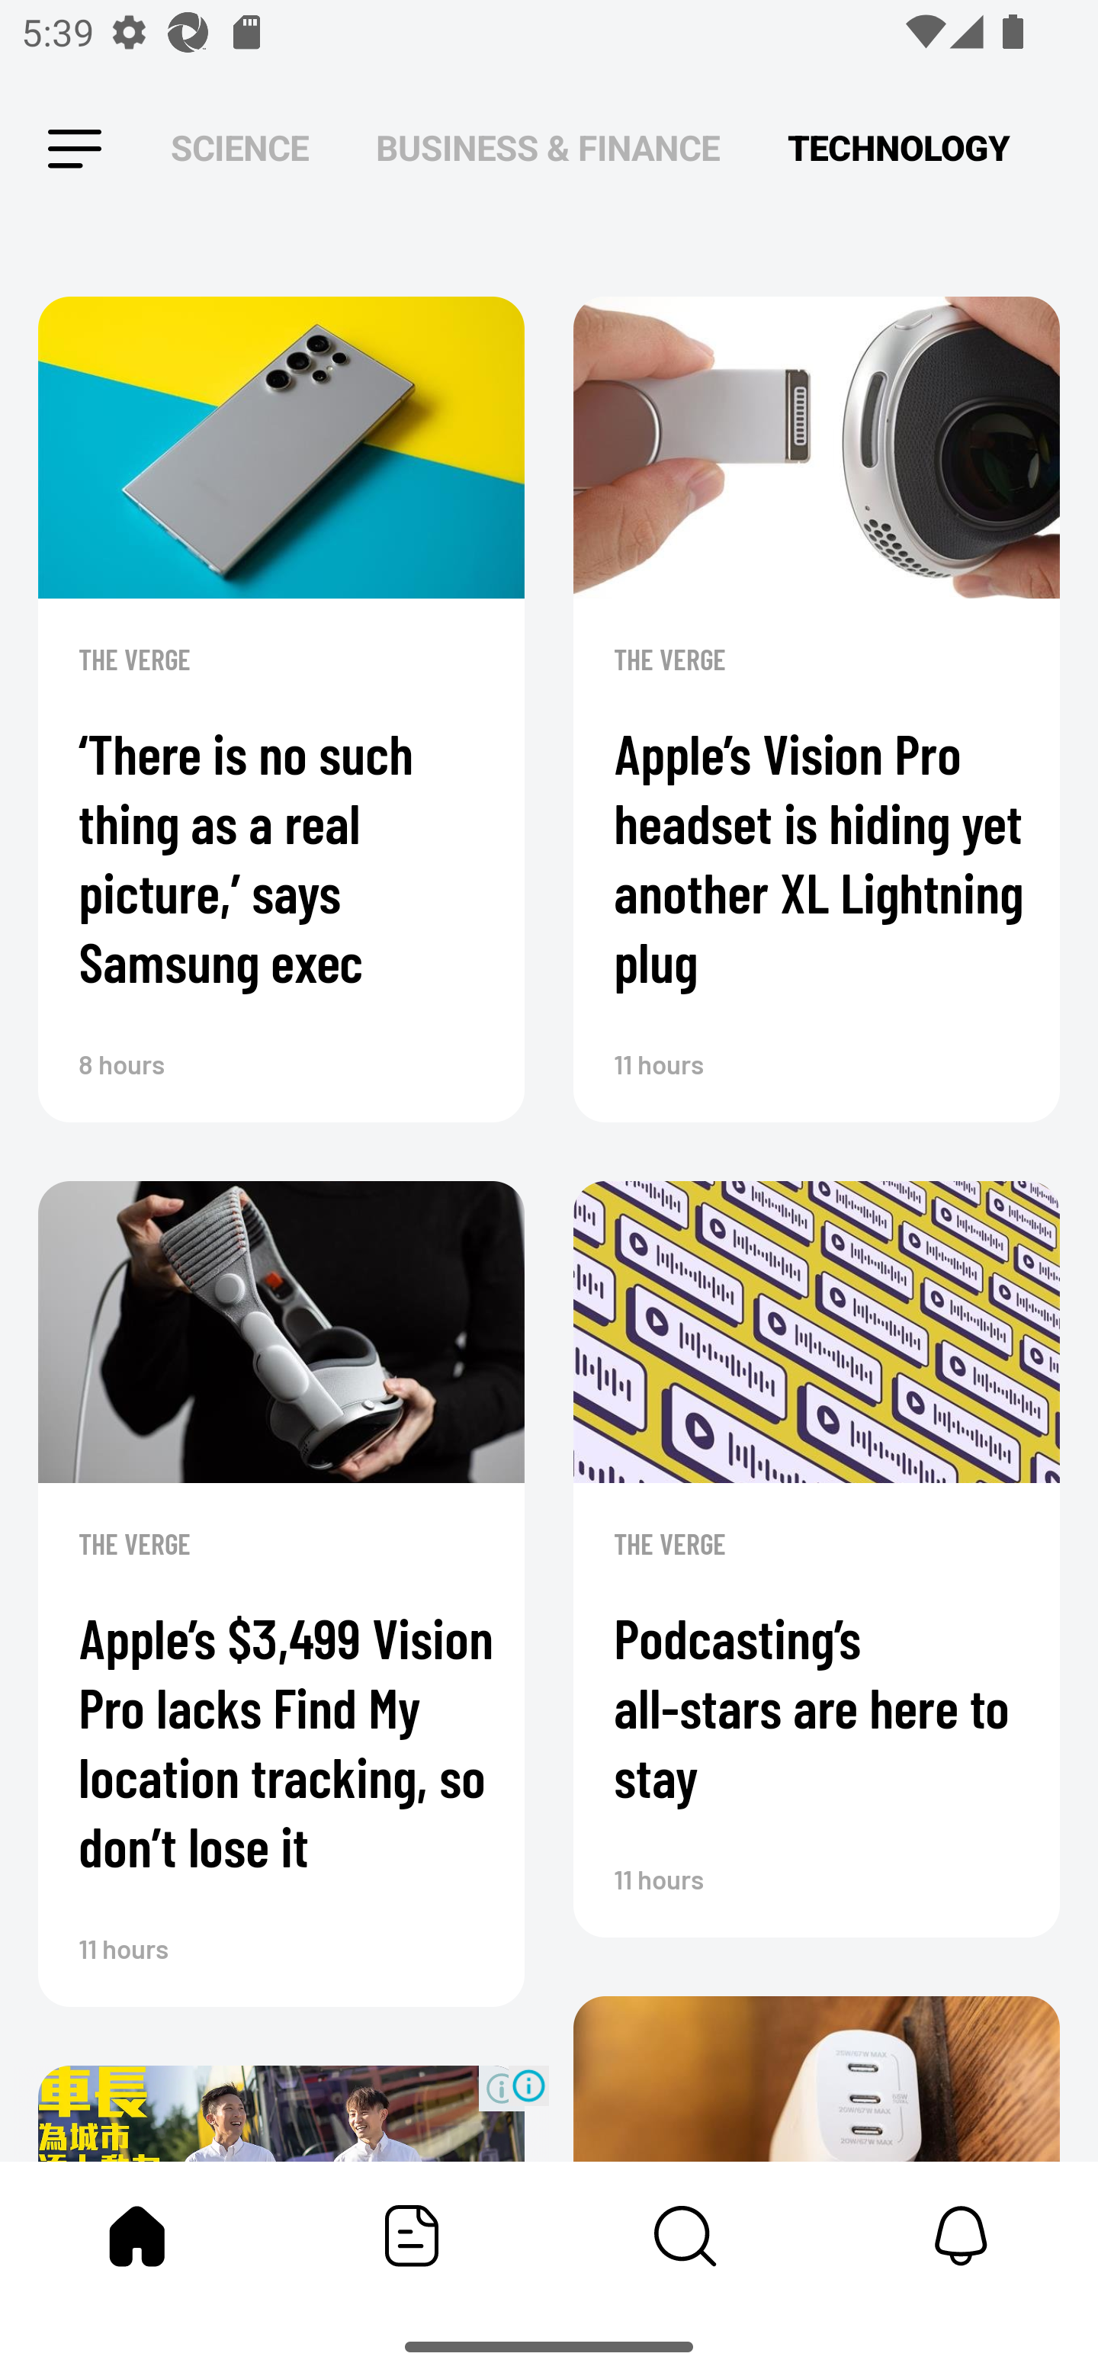 The height and width of the screenshot is (2379, 1098). What do you see at coordinates (75, 149) in the screenshot?
I see `Leading Icon` at bounding box center [75, 149].